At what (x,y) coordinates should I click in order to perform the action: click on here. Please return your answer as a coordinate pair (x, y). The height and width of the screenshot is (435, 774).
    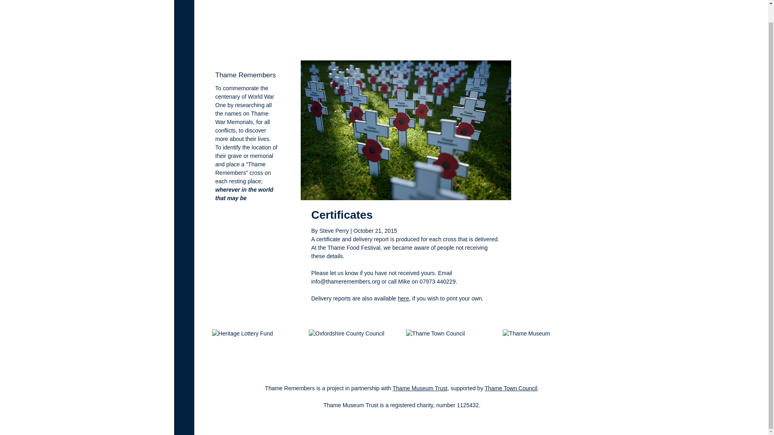
    Looking at the image, I should click on (403, 298).